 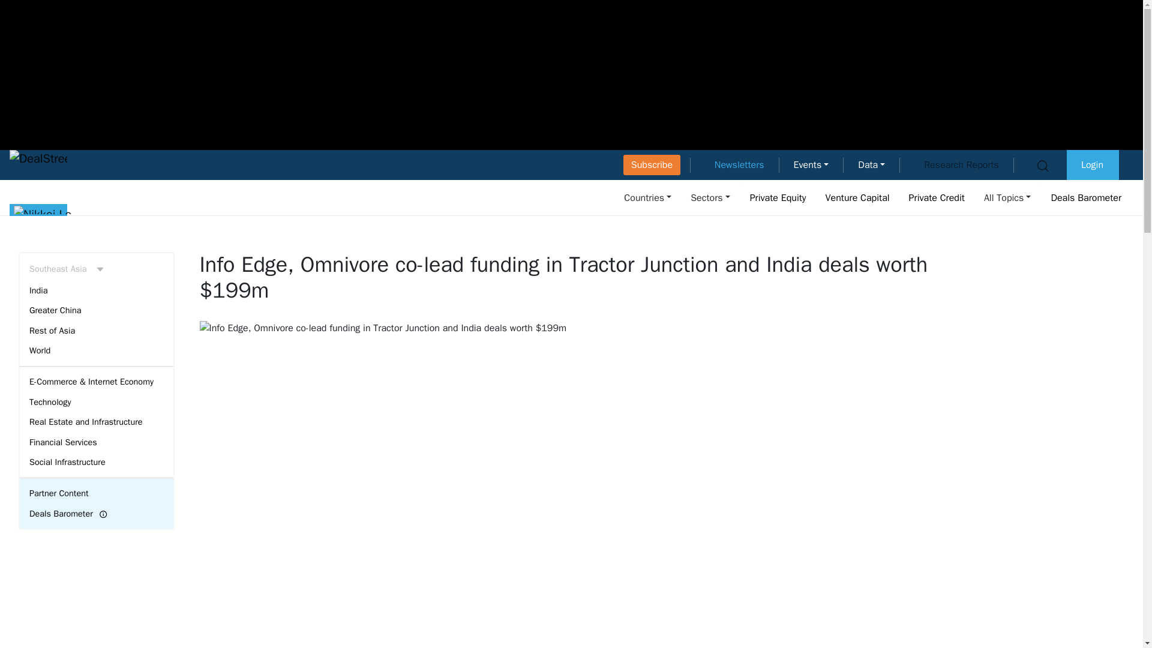 What do you see at coordinates (648, 197) in the screenshot?
I see `Countries` at bounding box center [648, 197].